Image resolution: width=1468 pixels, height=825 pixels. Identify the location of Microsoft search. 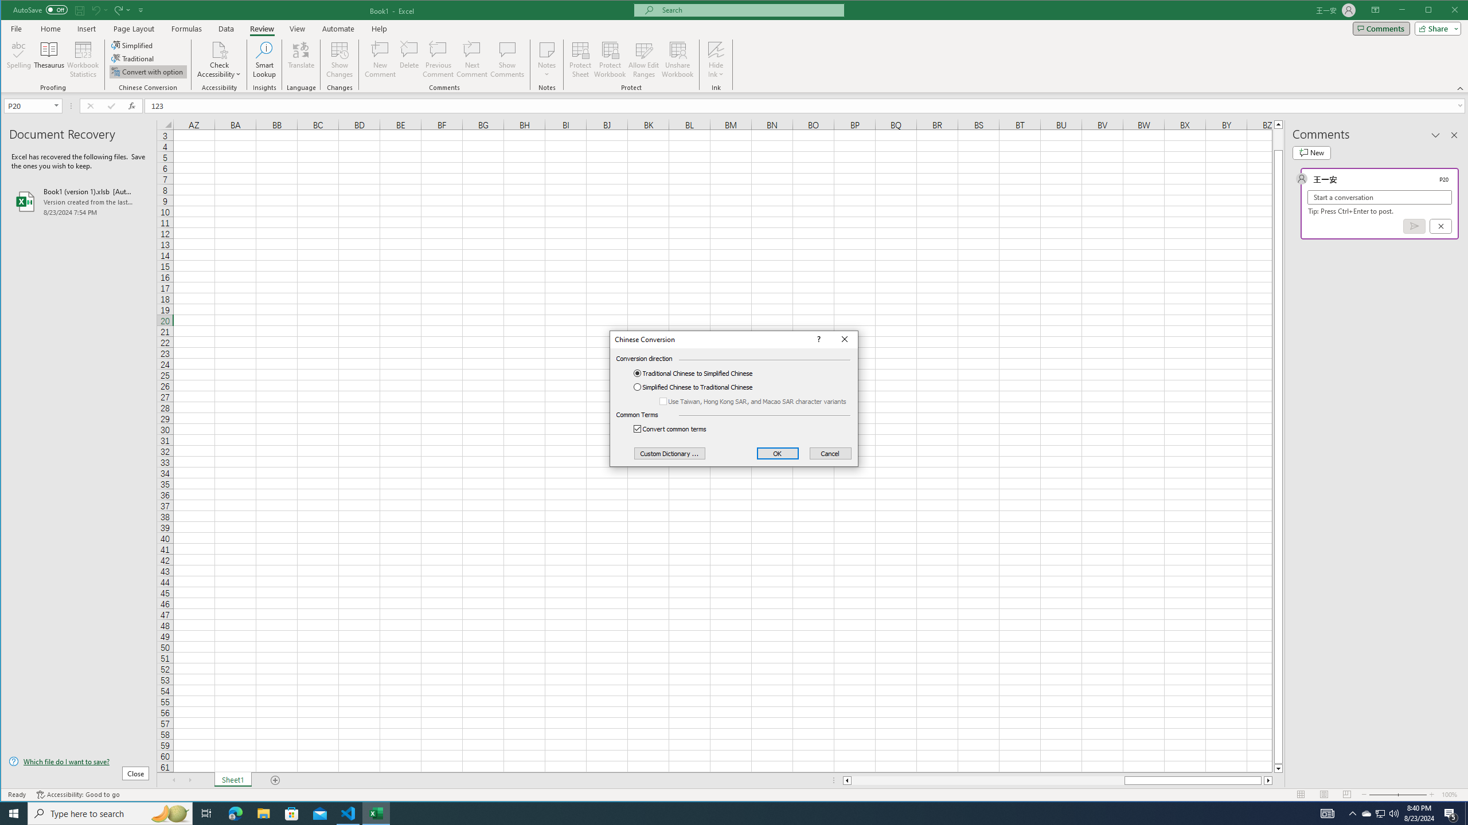
(749, 10).